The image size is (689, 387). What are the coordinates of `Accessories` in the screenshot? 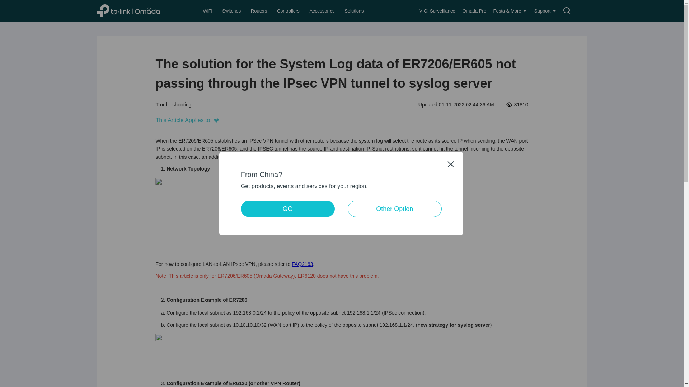 It's located at (323, 11).